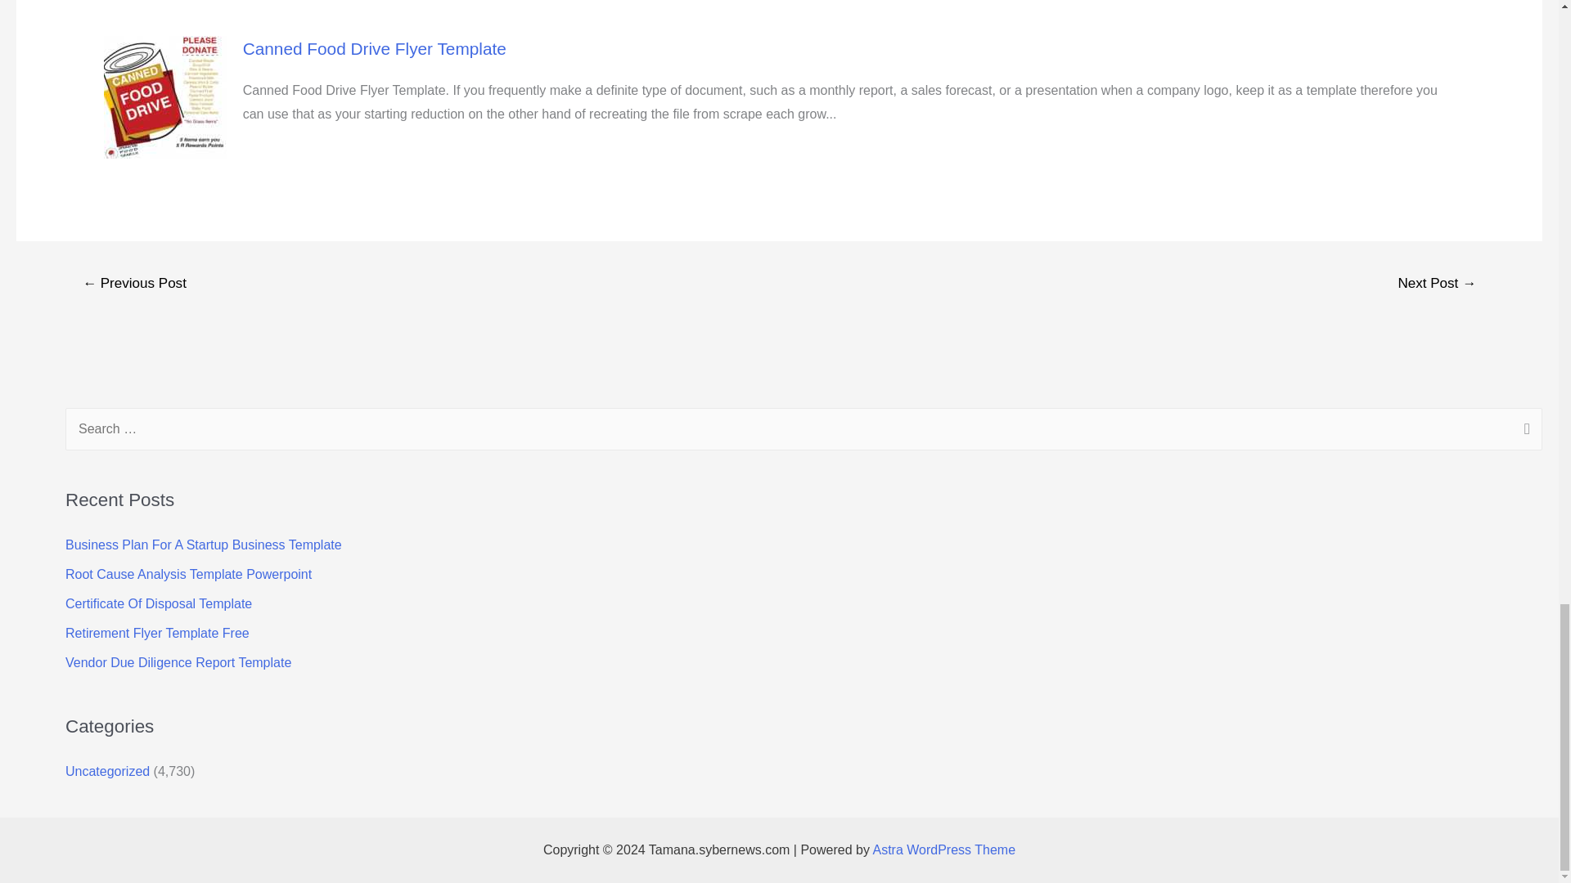  I want to click on Astra WordPress Theme, so click(943, 849).